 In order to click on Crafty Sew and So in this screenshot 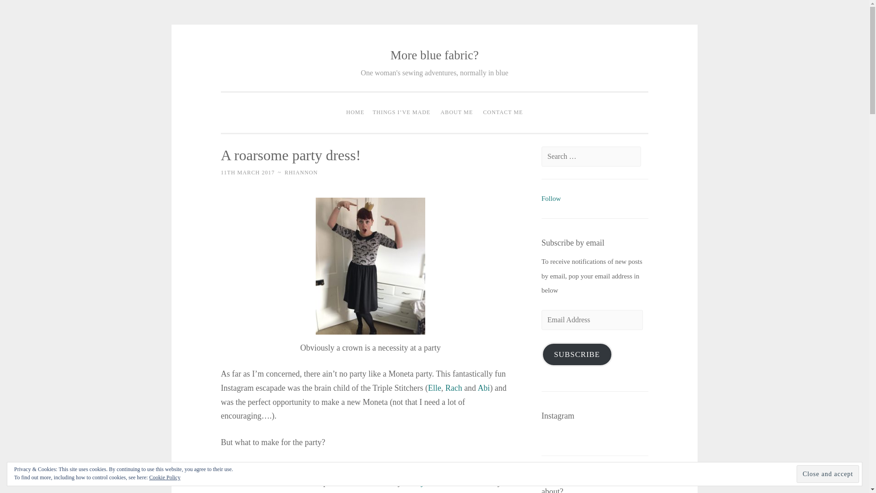, I will do `click(434, 482)`.